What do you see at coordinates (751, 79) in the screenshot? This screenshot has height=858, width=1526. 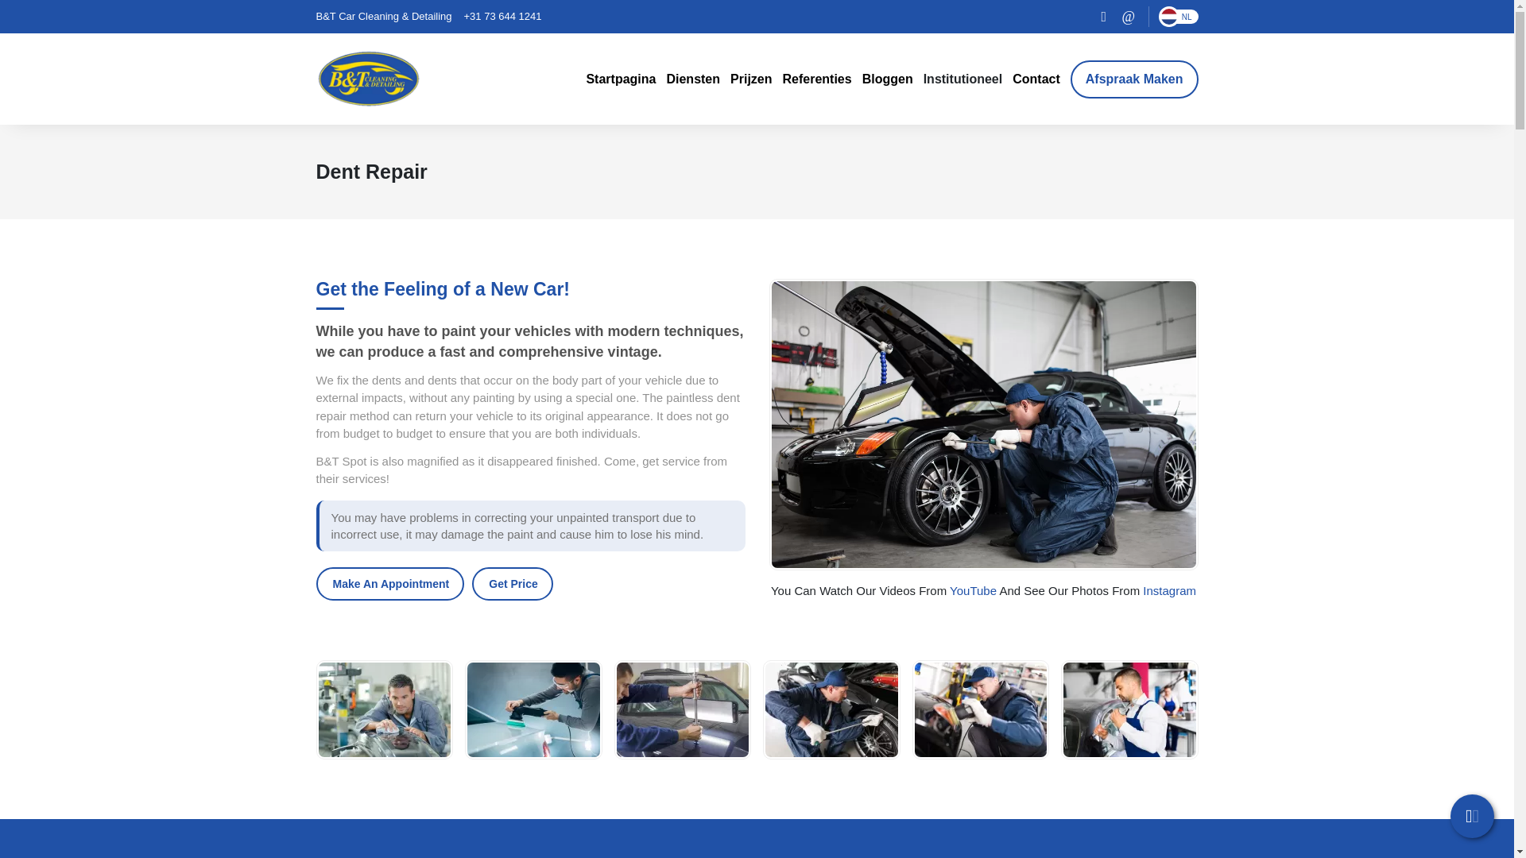 I see `Prijzen` at bounding box center [751, 79].